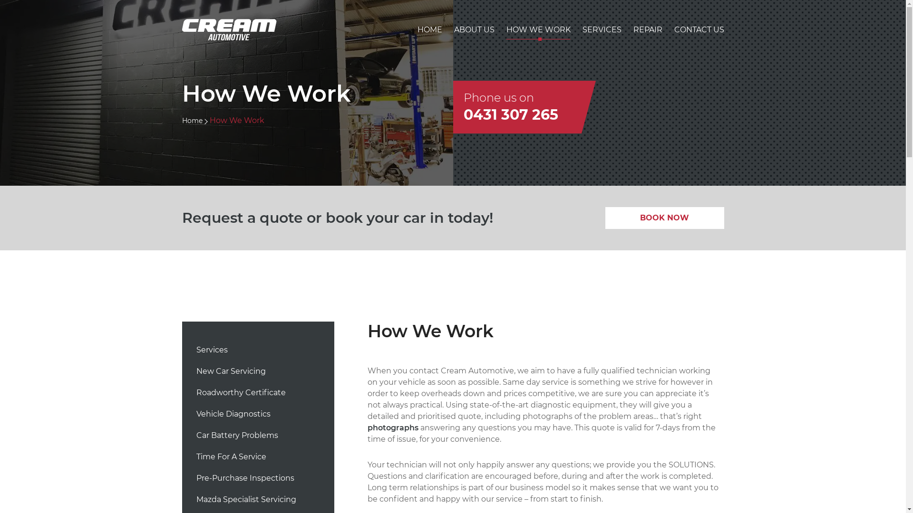  I want to click on Home, so click(192, 121).